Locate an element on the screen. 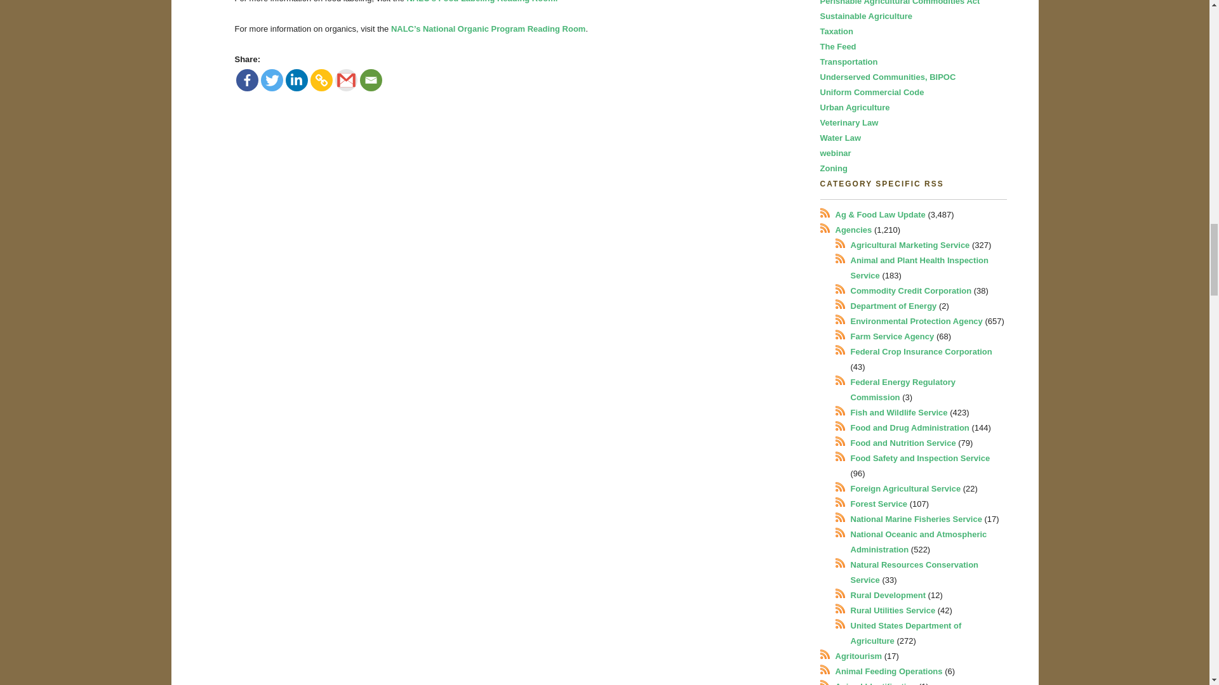  Linkedin is located at coordinates (296, 80).